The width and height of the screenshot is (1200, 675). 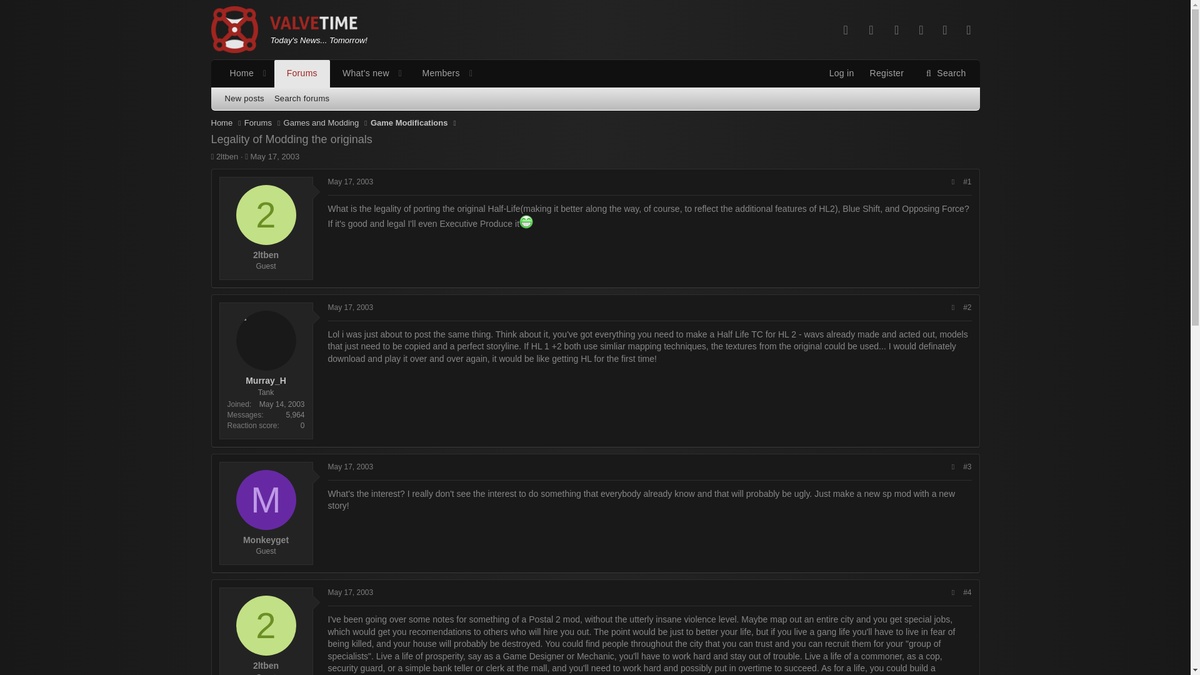 I want to click on Search, so click(x=435, y=74).